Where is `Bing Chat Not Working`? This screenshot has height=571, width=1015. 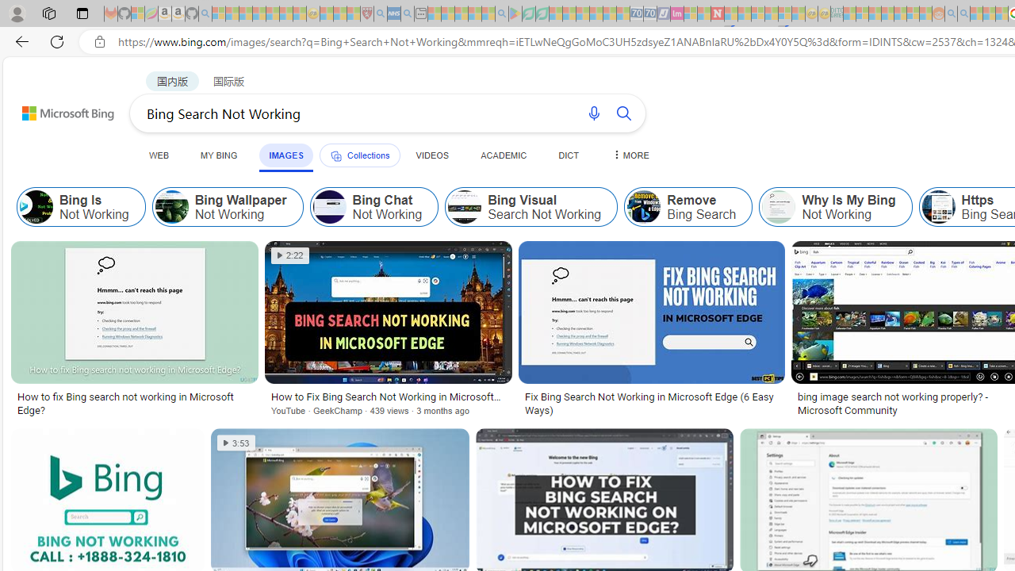
Bing Chat Not Working is located at coordinates (373, 206).